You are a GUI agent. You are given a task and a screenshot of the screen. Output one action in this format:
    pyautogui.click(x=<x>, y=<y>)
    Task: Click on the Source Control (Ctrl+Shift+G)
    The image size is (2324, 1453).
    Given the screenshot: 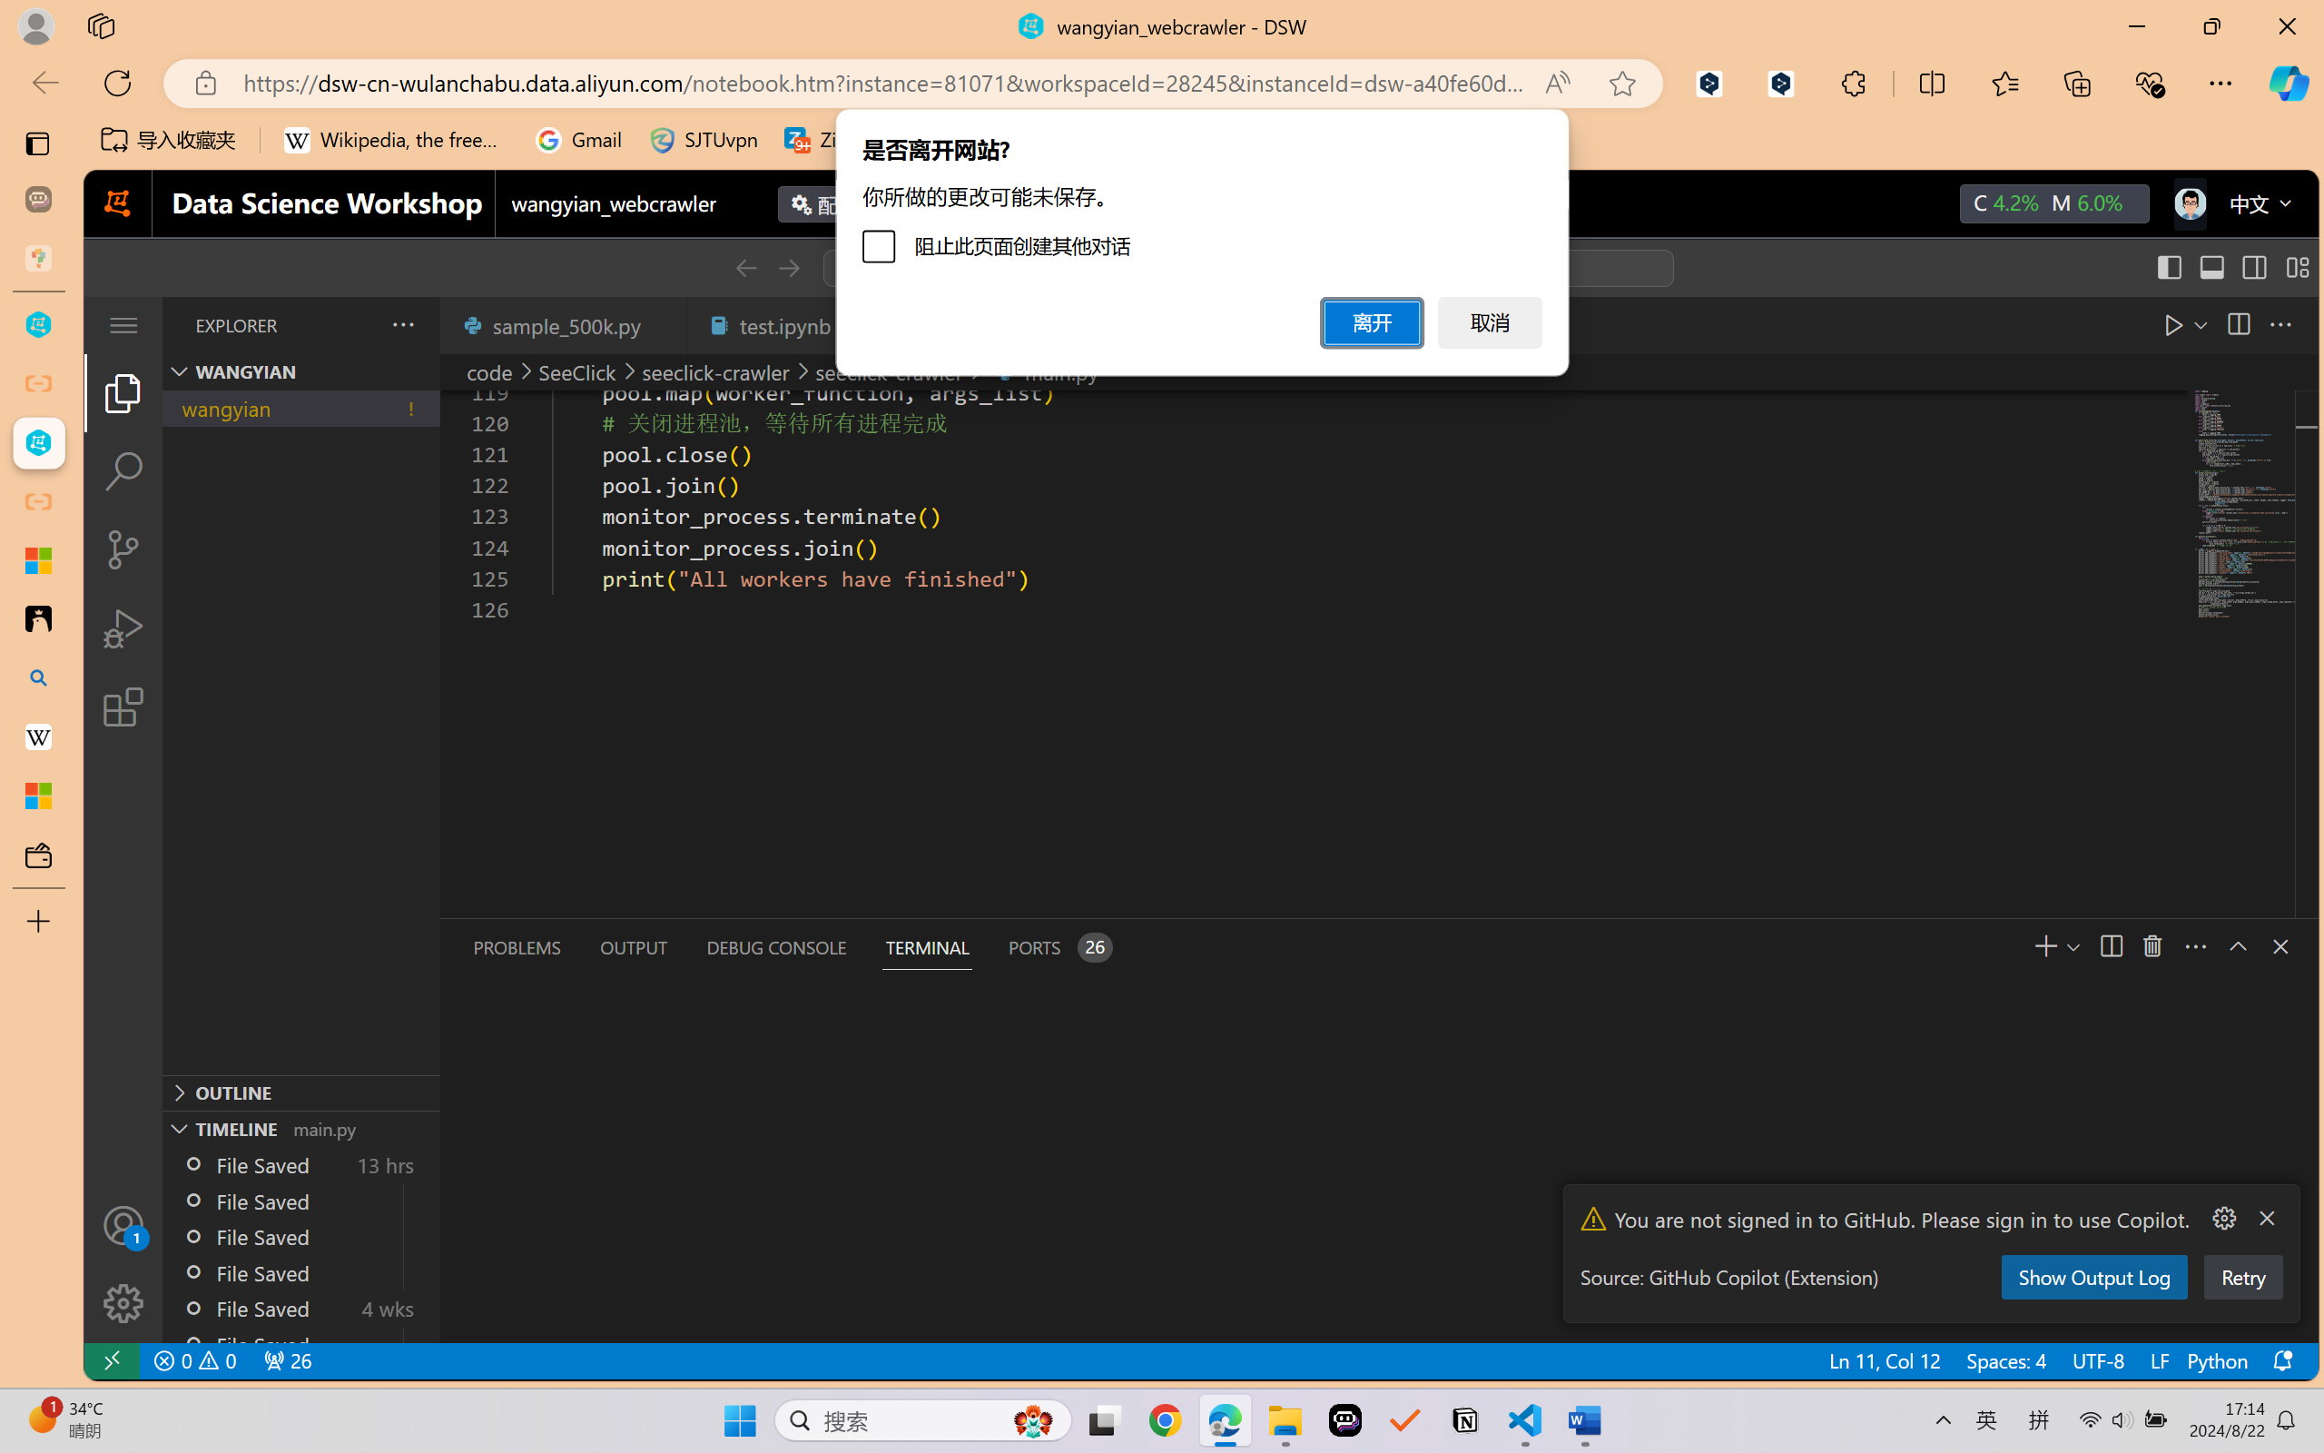 What is the action you would take?
    pyautogui.click(x=123, y=549)
    